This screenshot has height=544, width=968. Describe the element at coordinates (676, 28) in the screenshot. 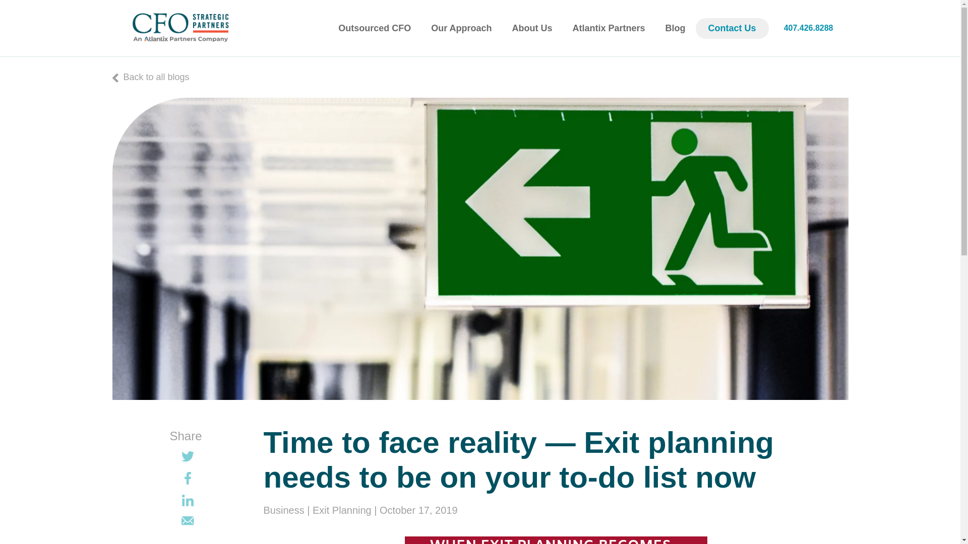

I see `Blog` at that location.